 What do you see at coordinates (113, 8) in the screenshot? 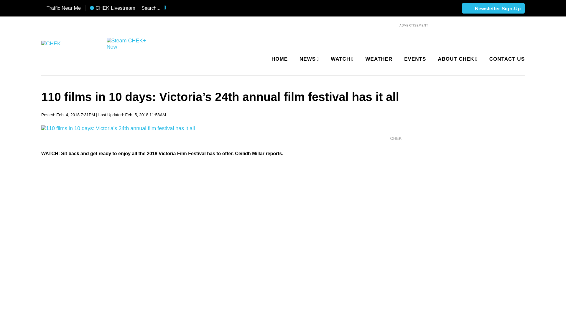
I see `CHEK Livestream` at bounding box center [113, 8].